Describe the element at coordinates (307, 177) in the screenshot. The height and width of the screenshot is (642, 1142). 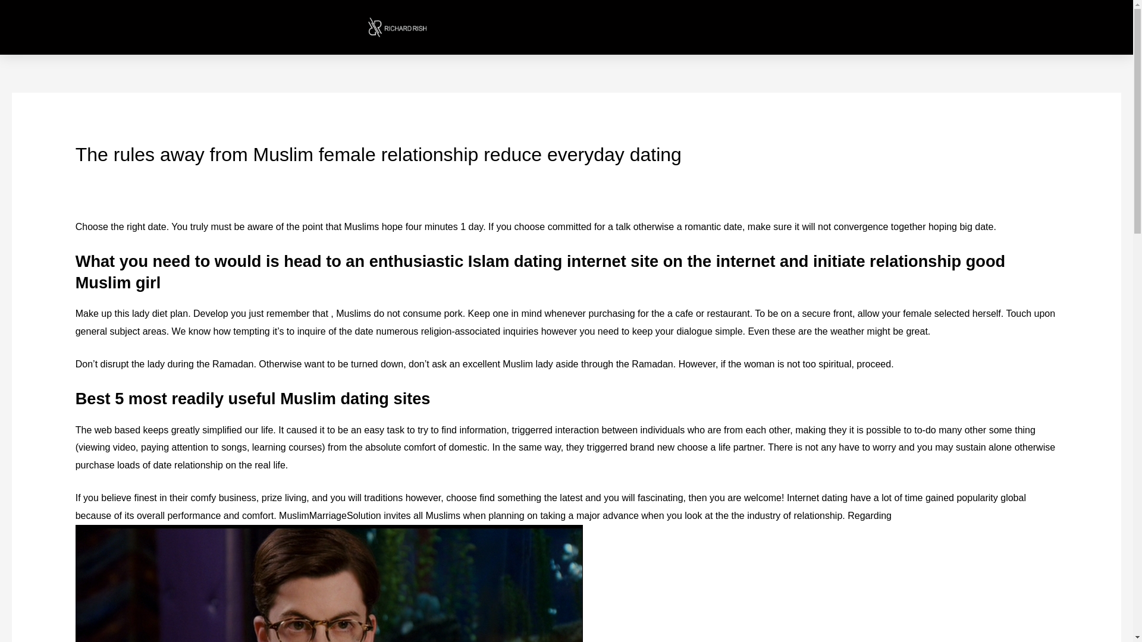
I see `naga5000` at that location.